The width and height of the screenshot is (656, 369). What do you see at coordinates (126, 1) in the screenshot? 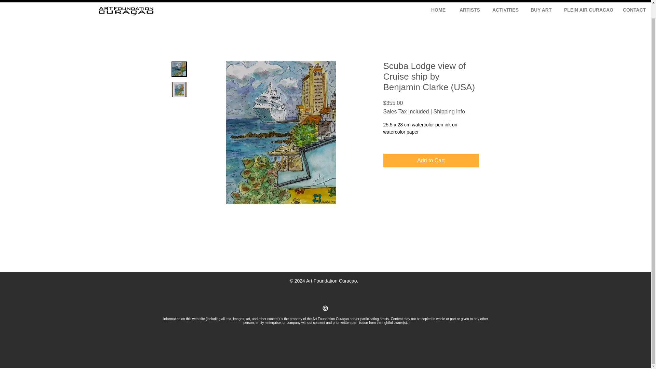
I see `Home page` at bounding box center [126, 1].